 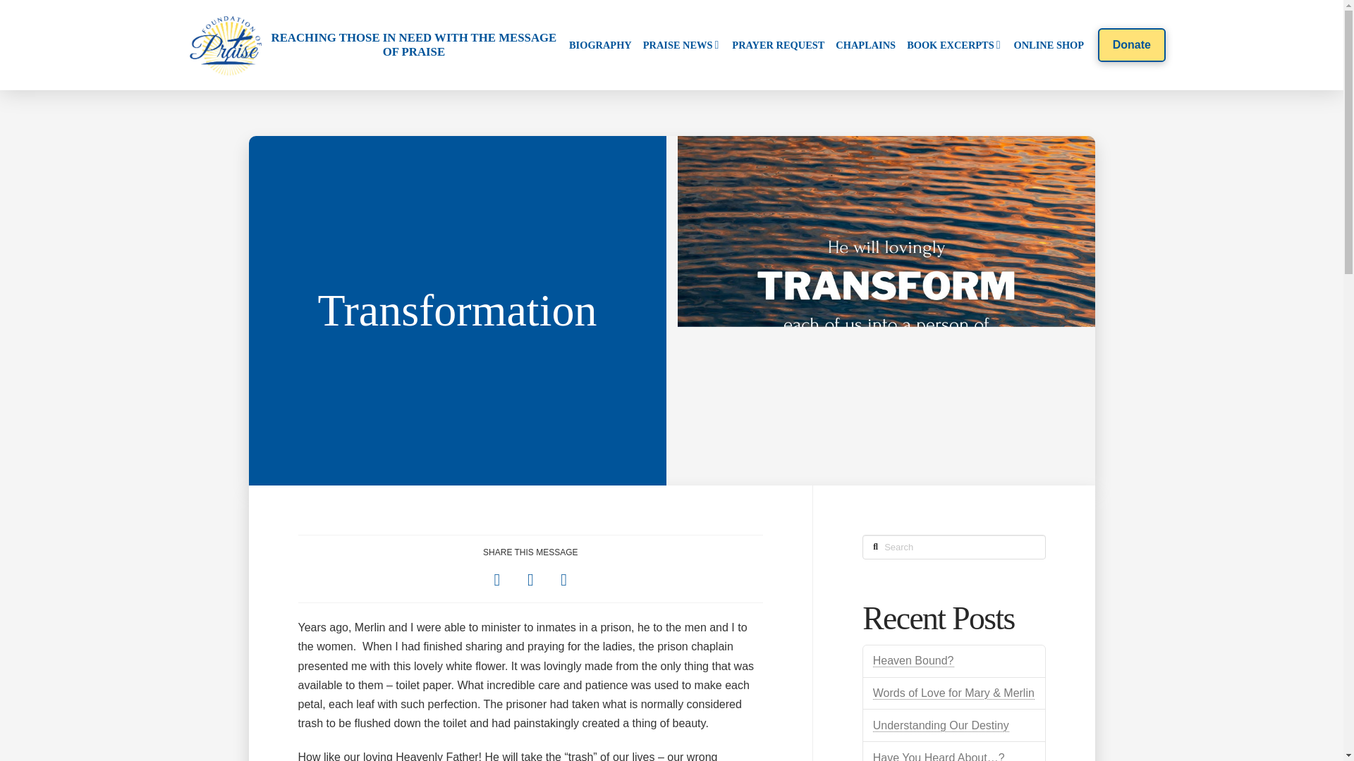 What do you see at coordinates (777, 45) in the screenshot?
I see `PRAYER REQUEST` at bounding box center [777, 45].